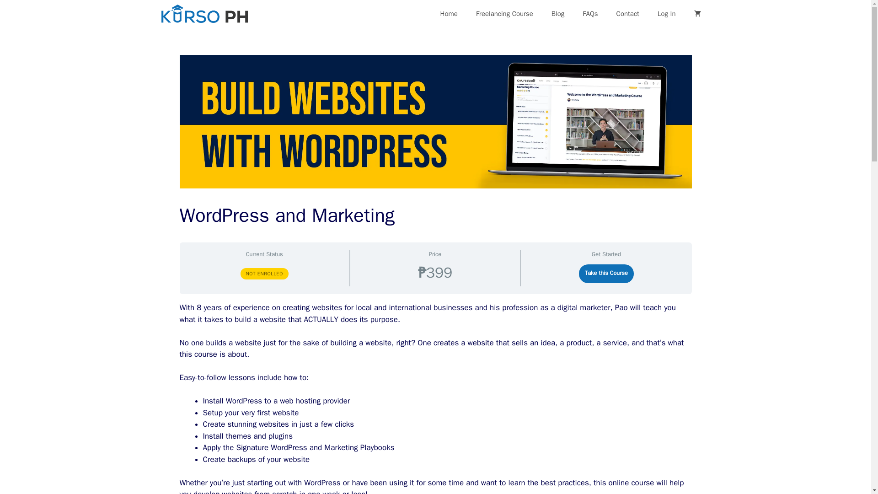 This screenshot has height=494, width=878. I want to click on FAQs, so click(590, 14).